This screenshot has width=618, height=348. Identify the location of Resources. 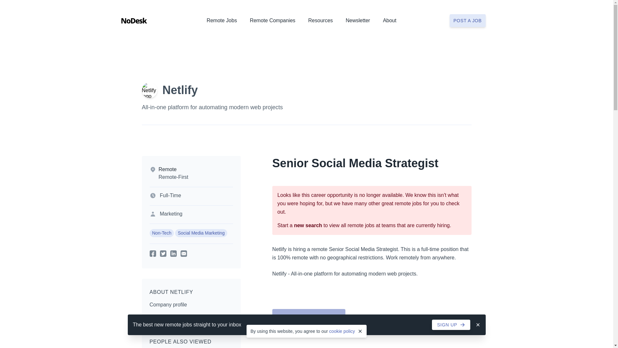
(321, 22).